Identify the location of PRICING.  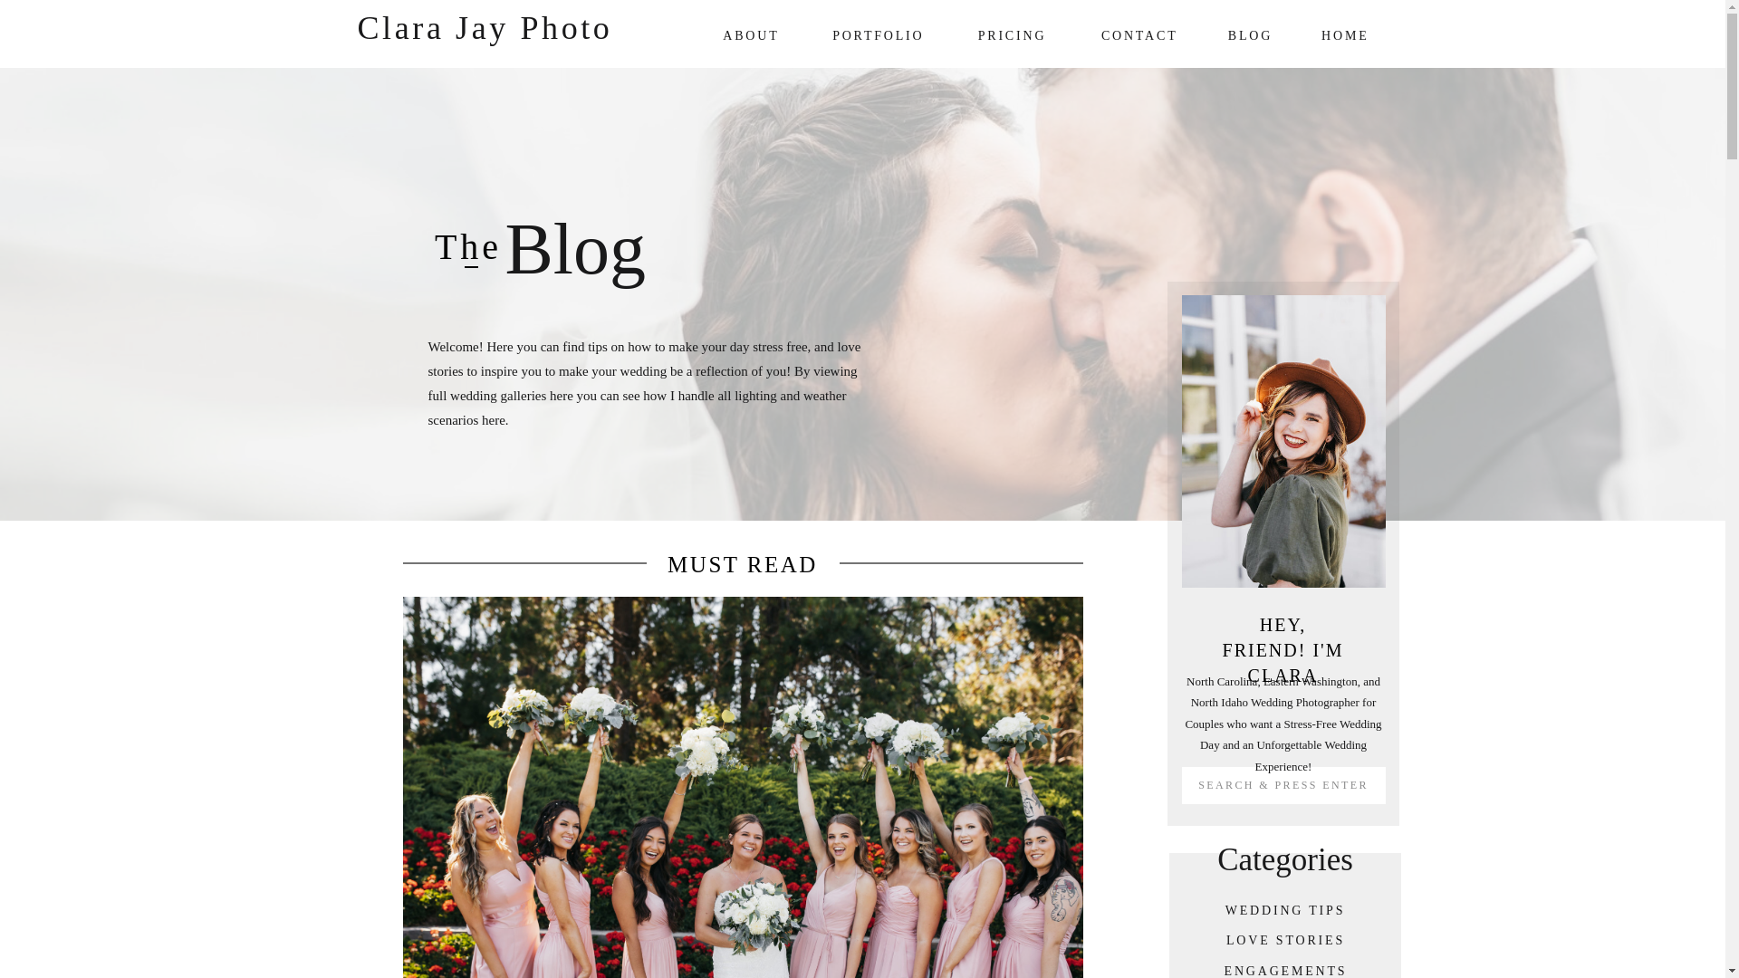
(1013, 34).